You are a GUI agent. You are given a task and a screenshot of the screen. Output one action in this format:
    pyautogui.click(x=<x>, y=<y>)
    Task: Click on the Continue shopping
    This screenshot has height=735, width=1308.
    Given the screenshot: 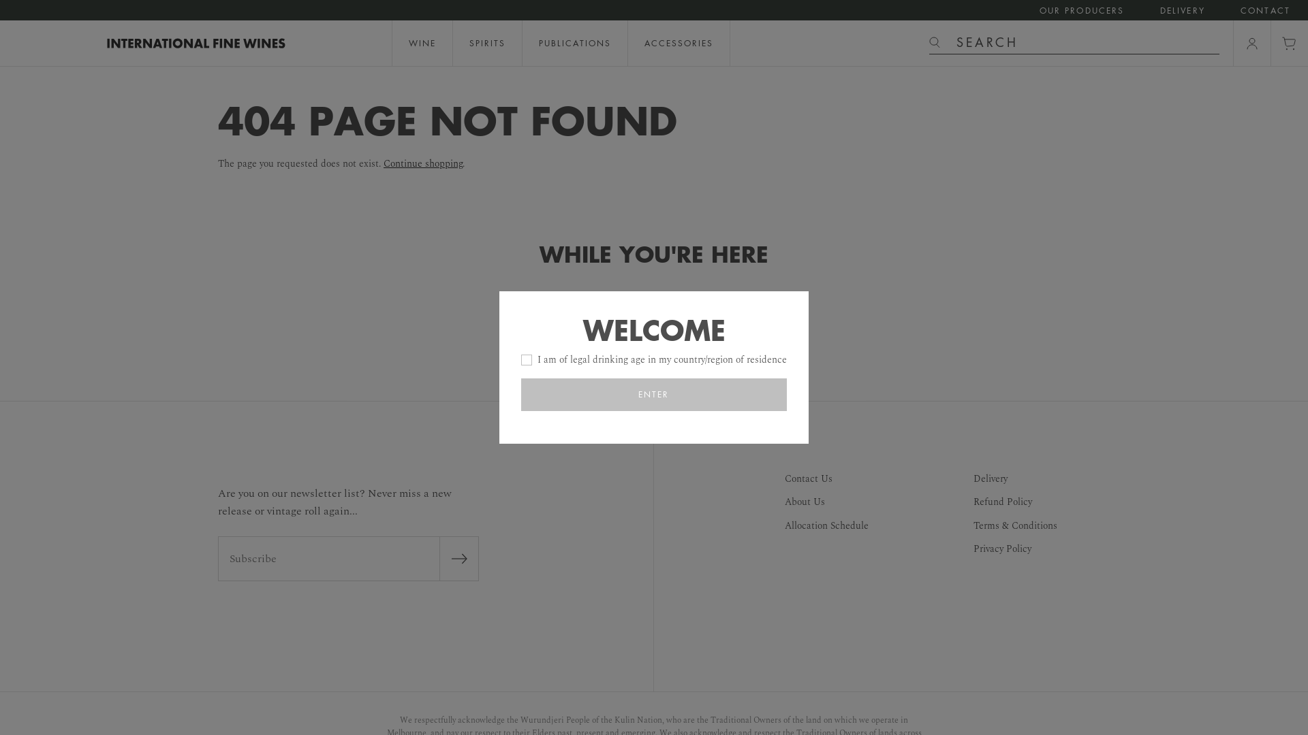 What is the action you would take?
    pyautogui.click(x=423, y=163)
    